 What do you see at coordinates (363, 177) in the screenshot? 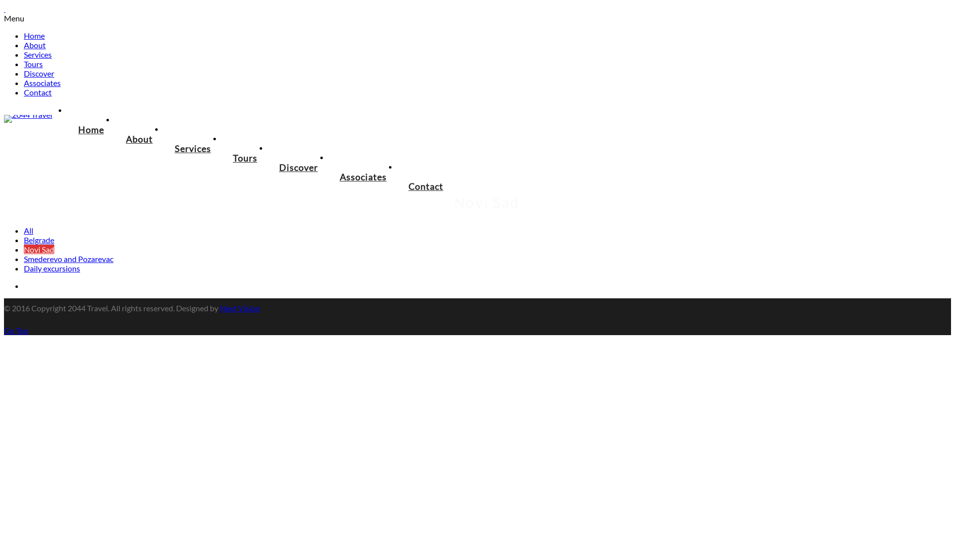
I see `Associates` at bounding box center [363, 177].